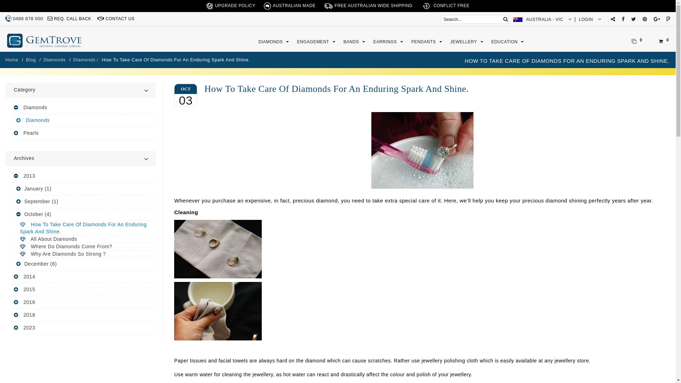 Image resolution: width=681 pixels, height=383 pixels. I want to click on Where Do Diamonds Come From?, so click(83, 247).